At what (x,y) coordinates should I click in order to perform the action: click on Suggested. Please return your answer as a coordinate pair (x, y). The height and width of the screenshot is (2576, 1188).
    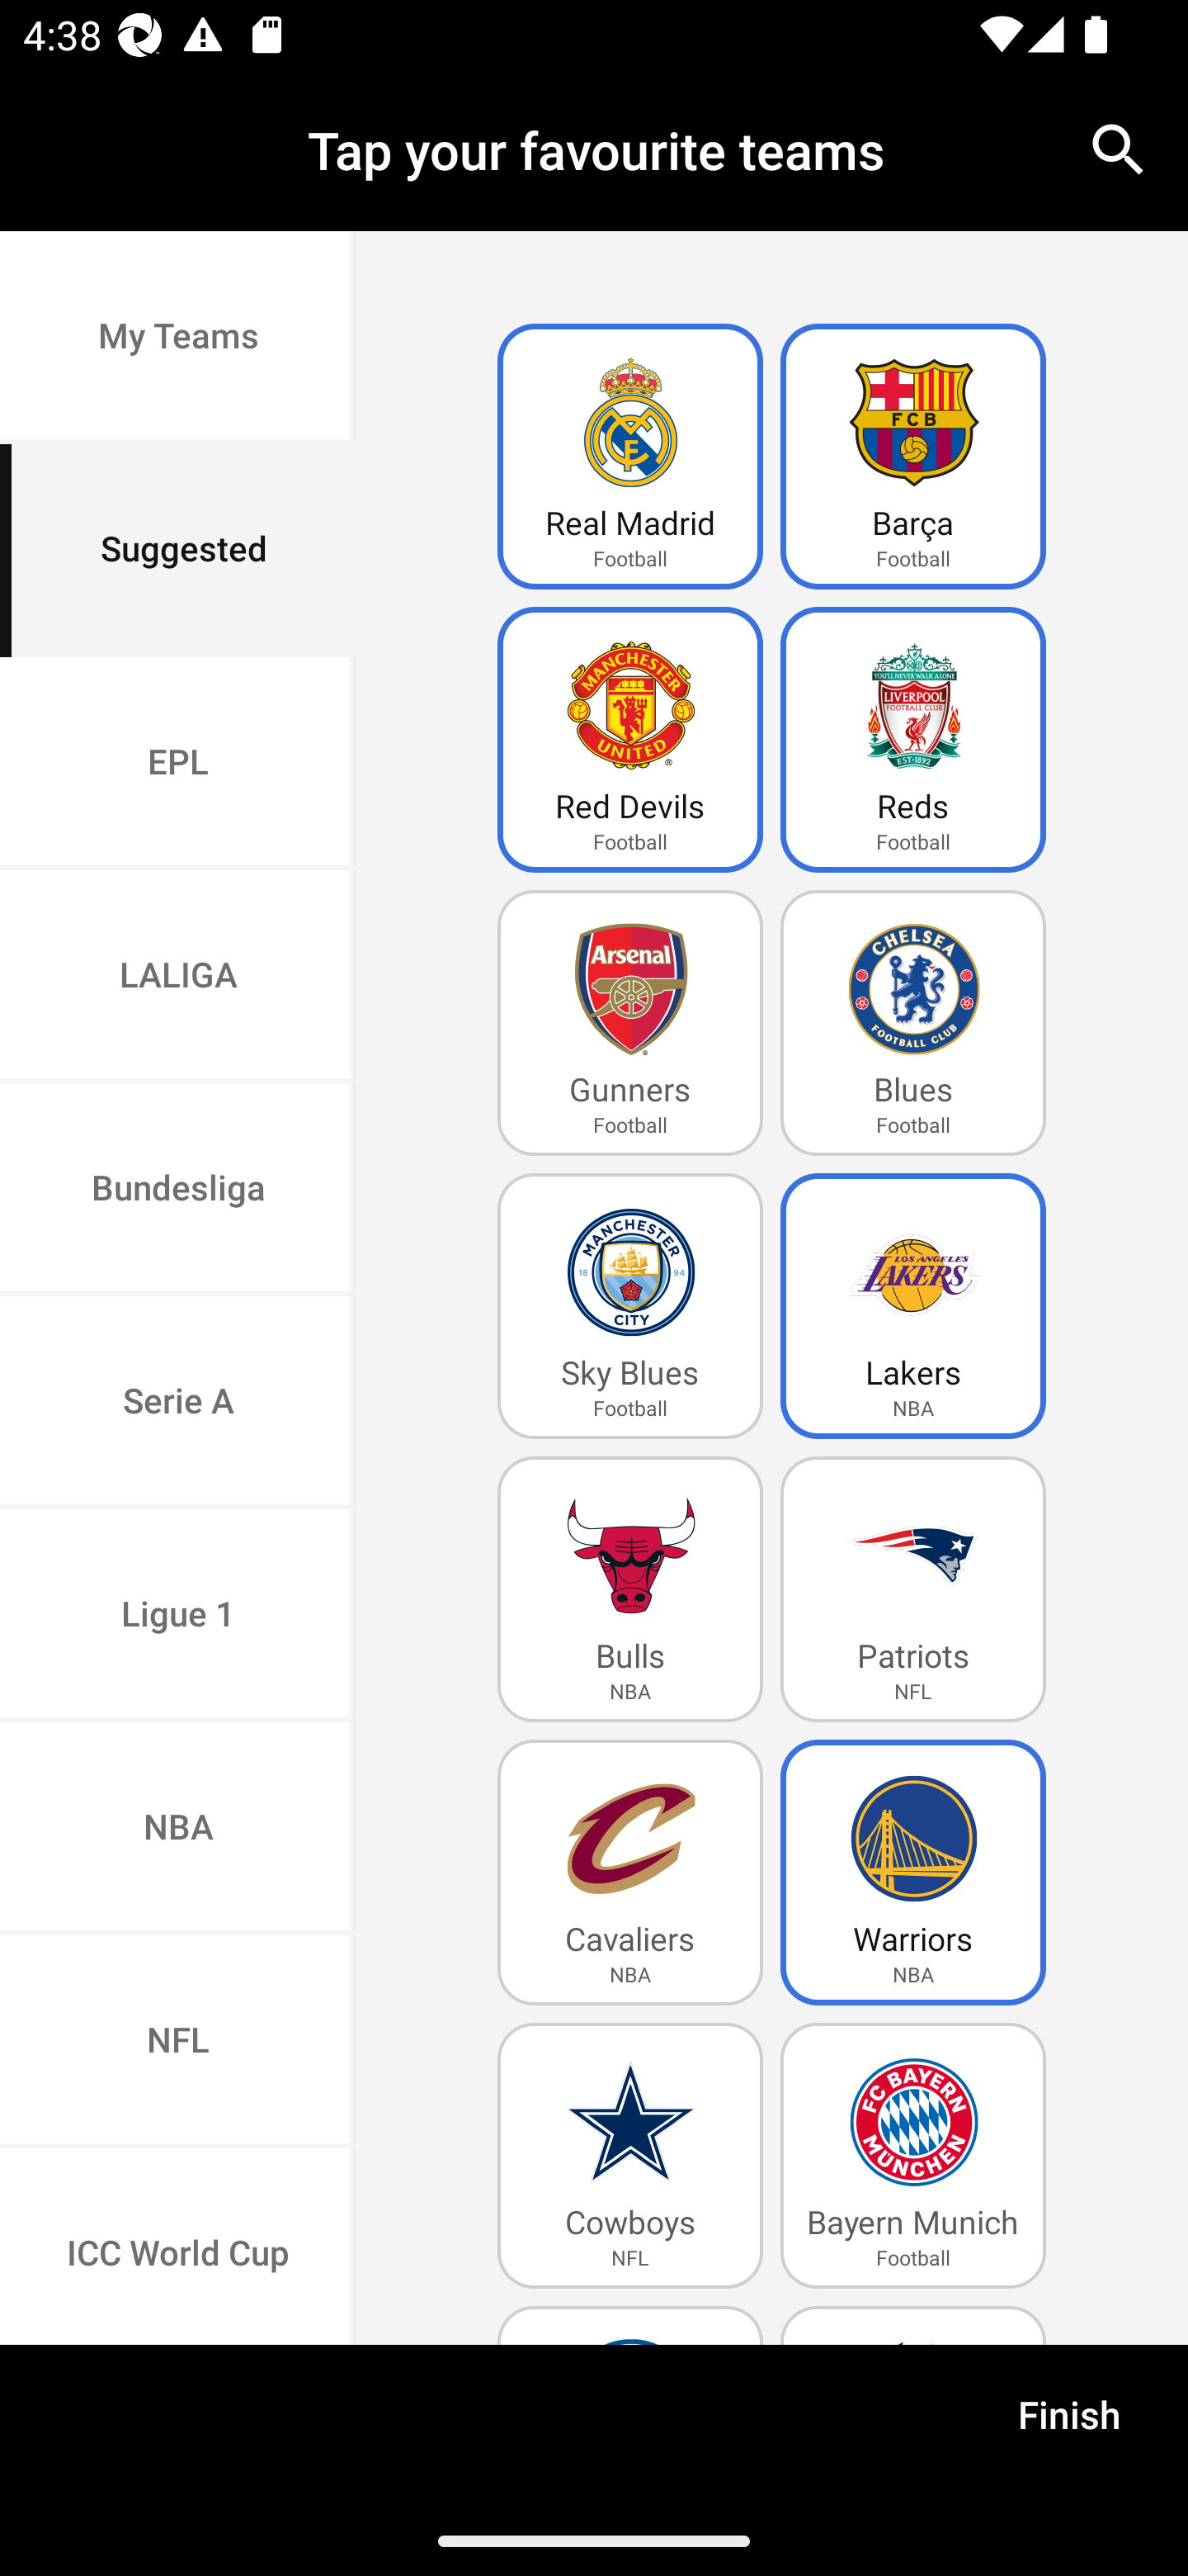
    Looking at the image, I should click on (178, 550).